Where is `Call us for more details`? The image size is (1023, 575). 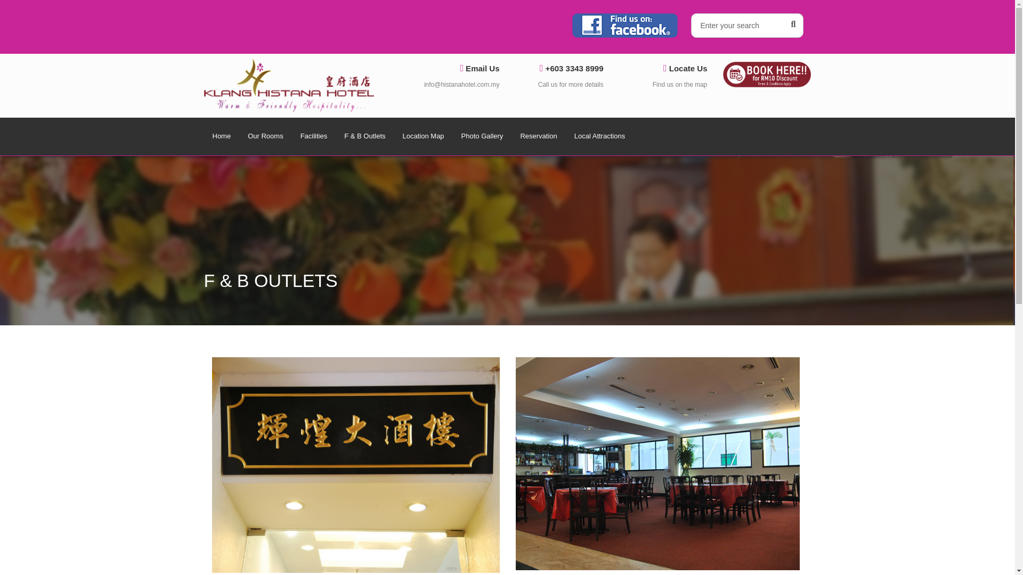
Call us for more details is located at coordinates (570, 85).